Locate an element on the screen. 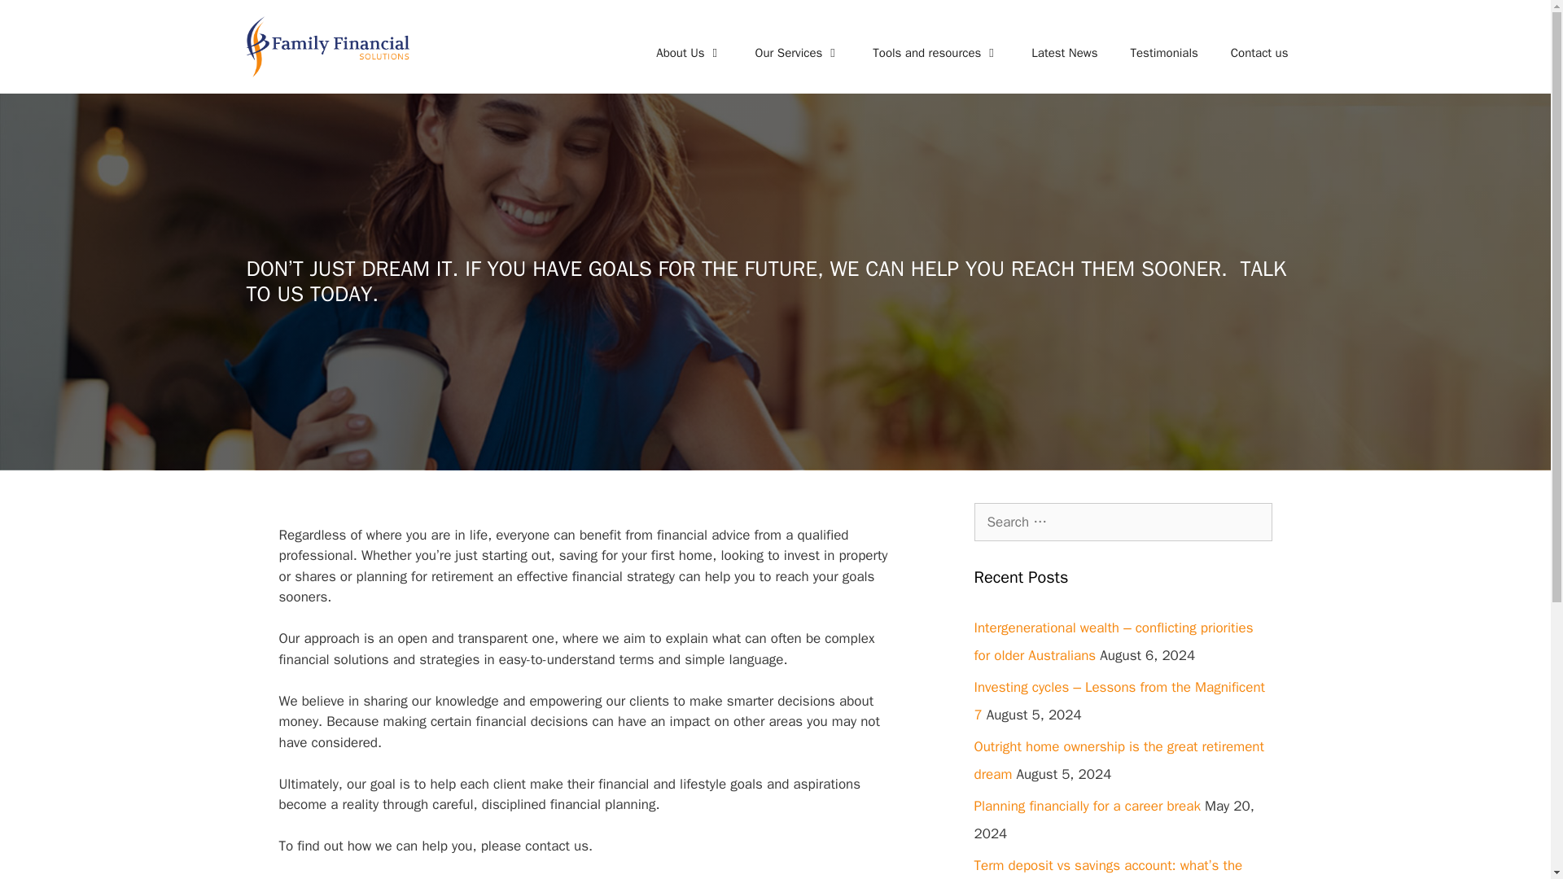  Planning financially for a career break is located at coordinates (1087, 806).